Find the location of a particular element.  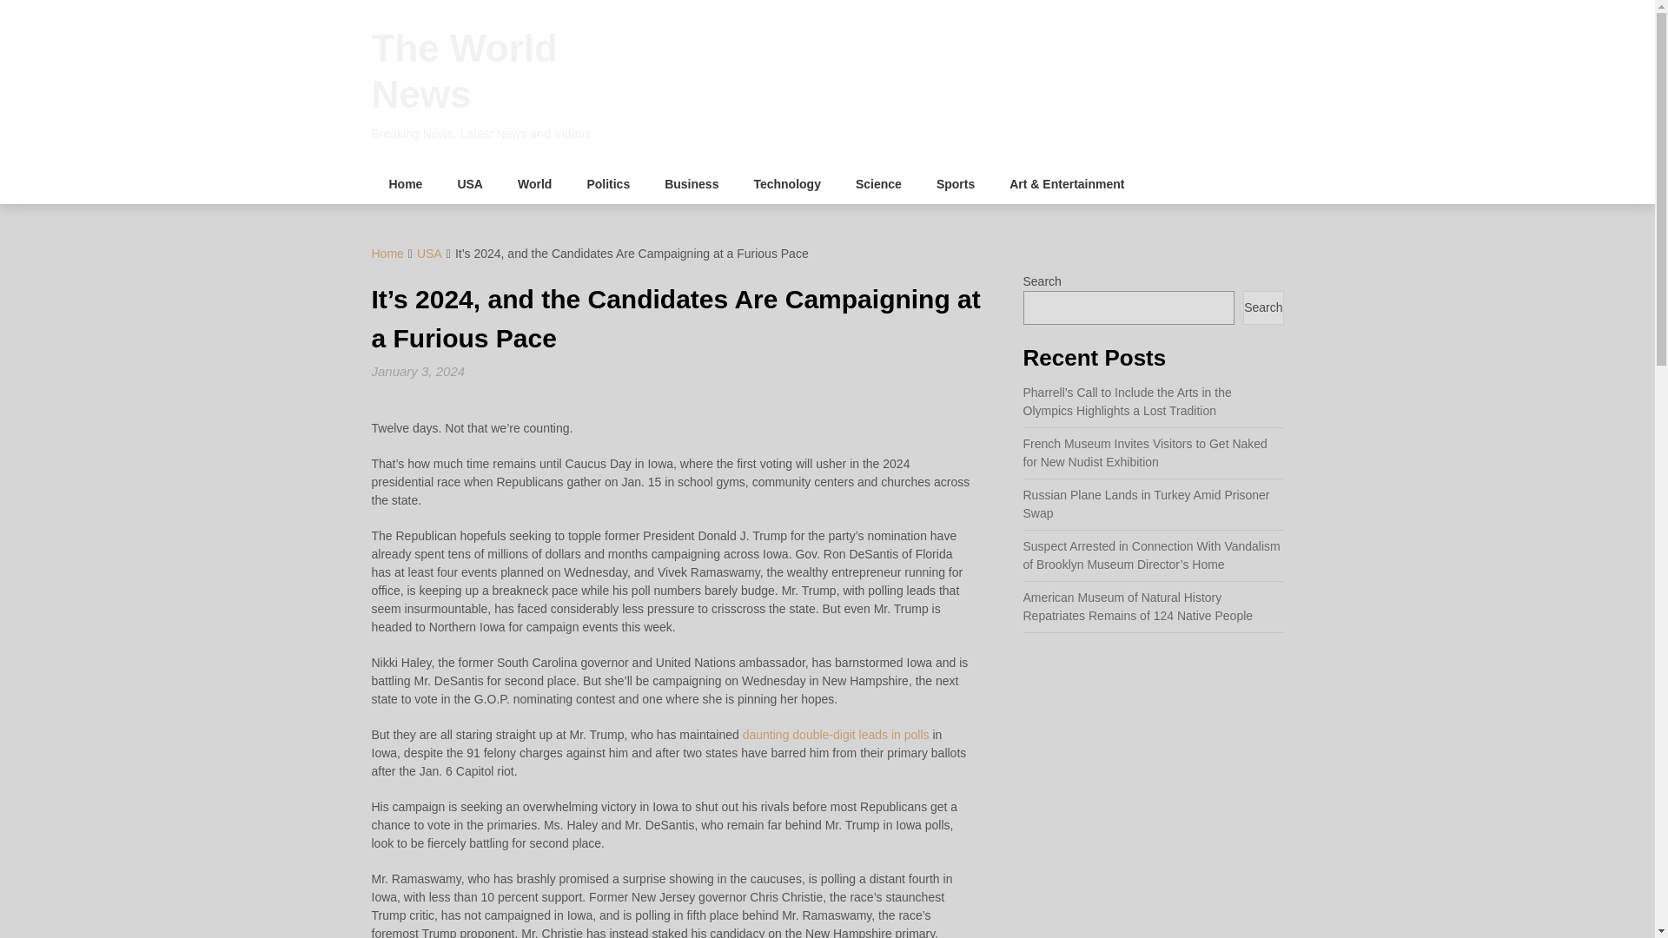

World is located at coordinates (534, 184).